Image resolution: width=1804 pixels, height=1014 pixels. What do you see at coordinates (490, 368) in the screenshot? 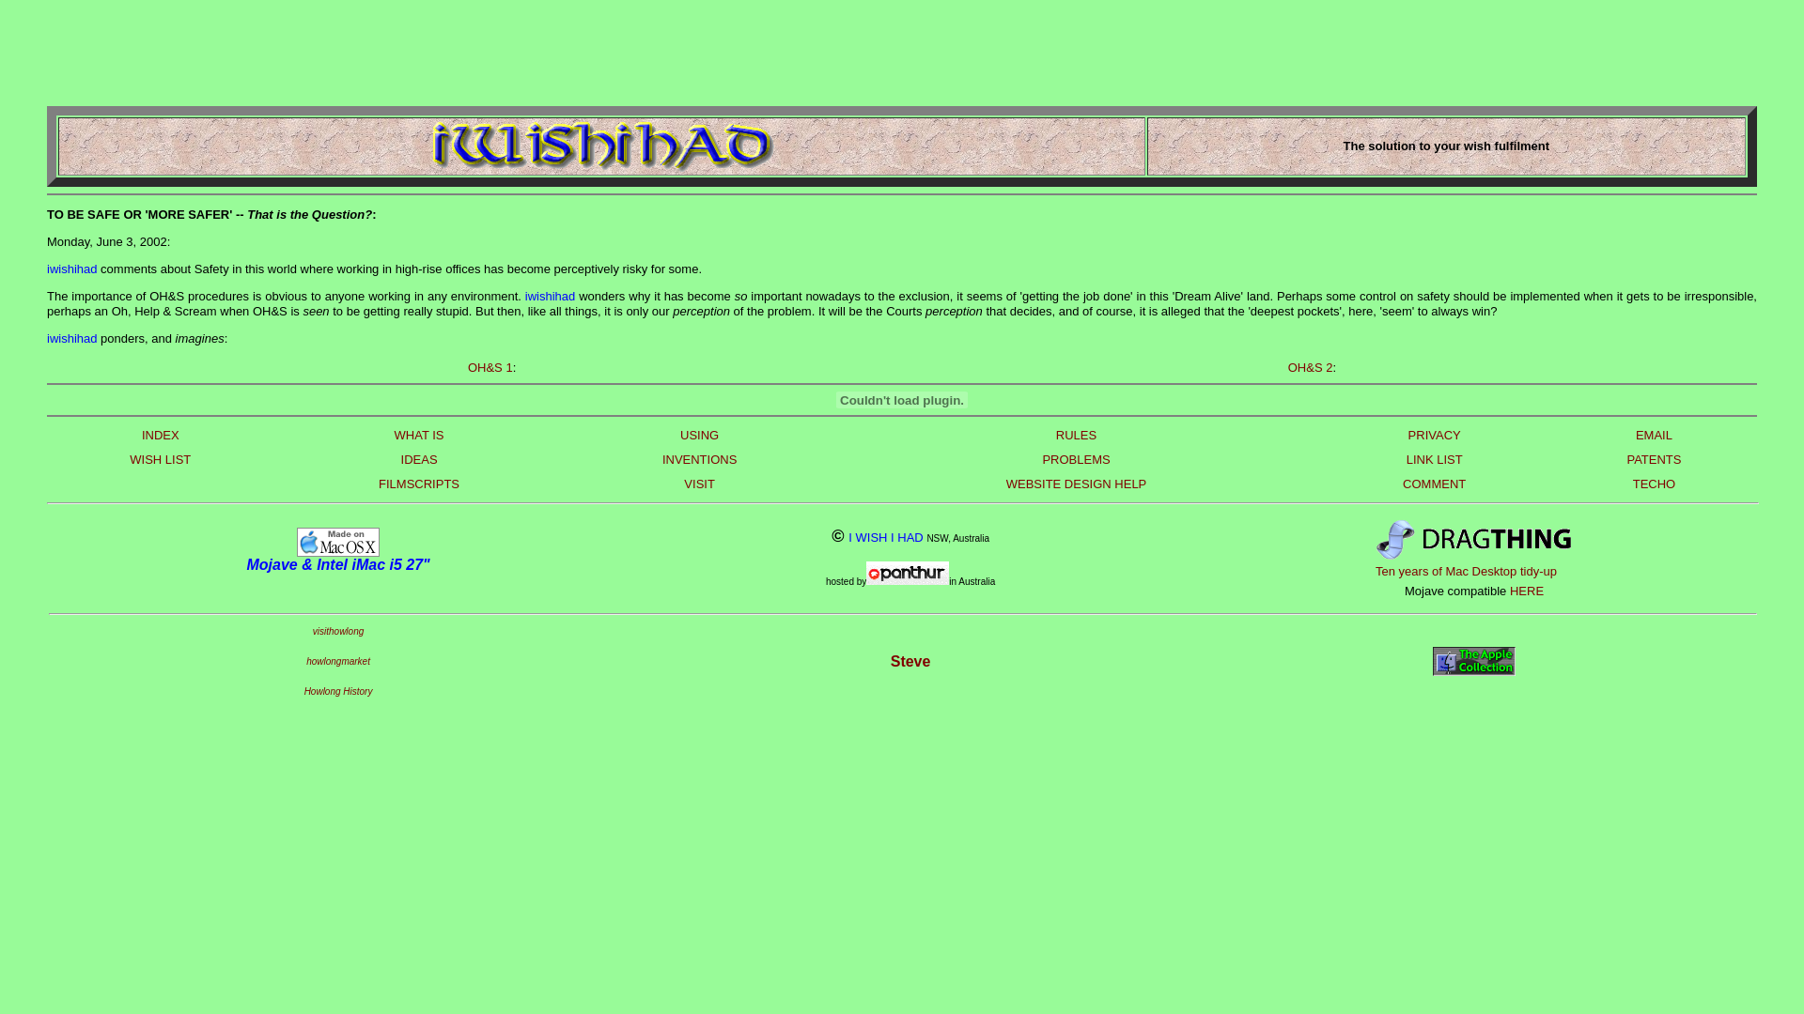
I see `OH&S 1` at bounding box center [490, 368].